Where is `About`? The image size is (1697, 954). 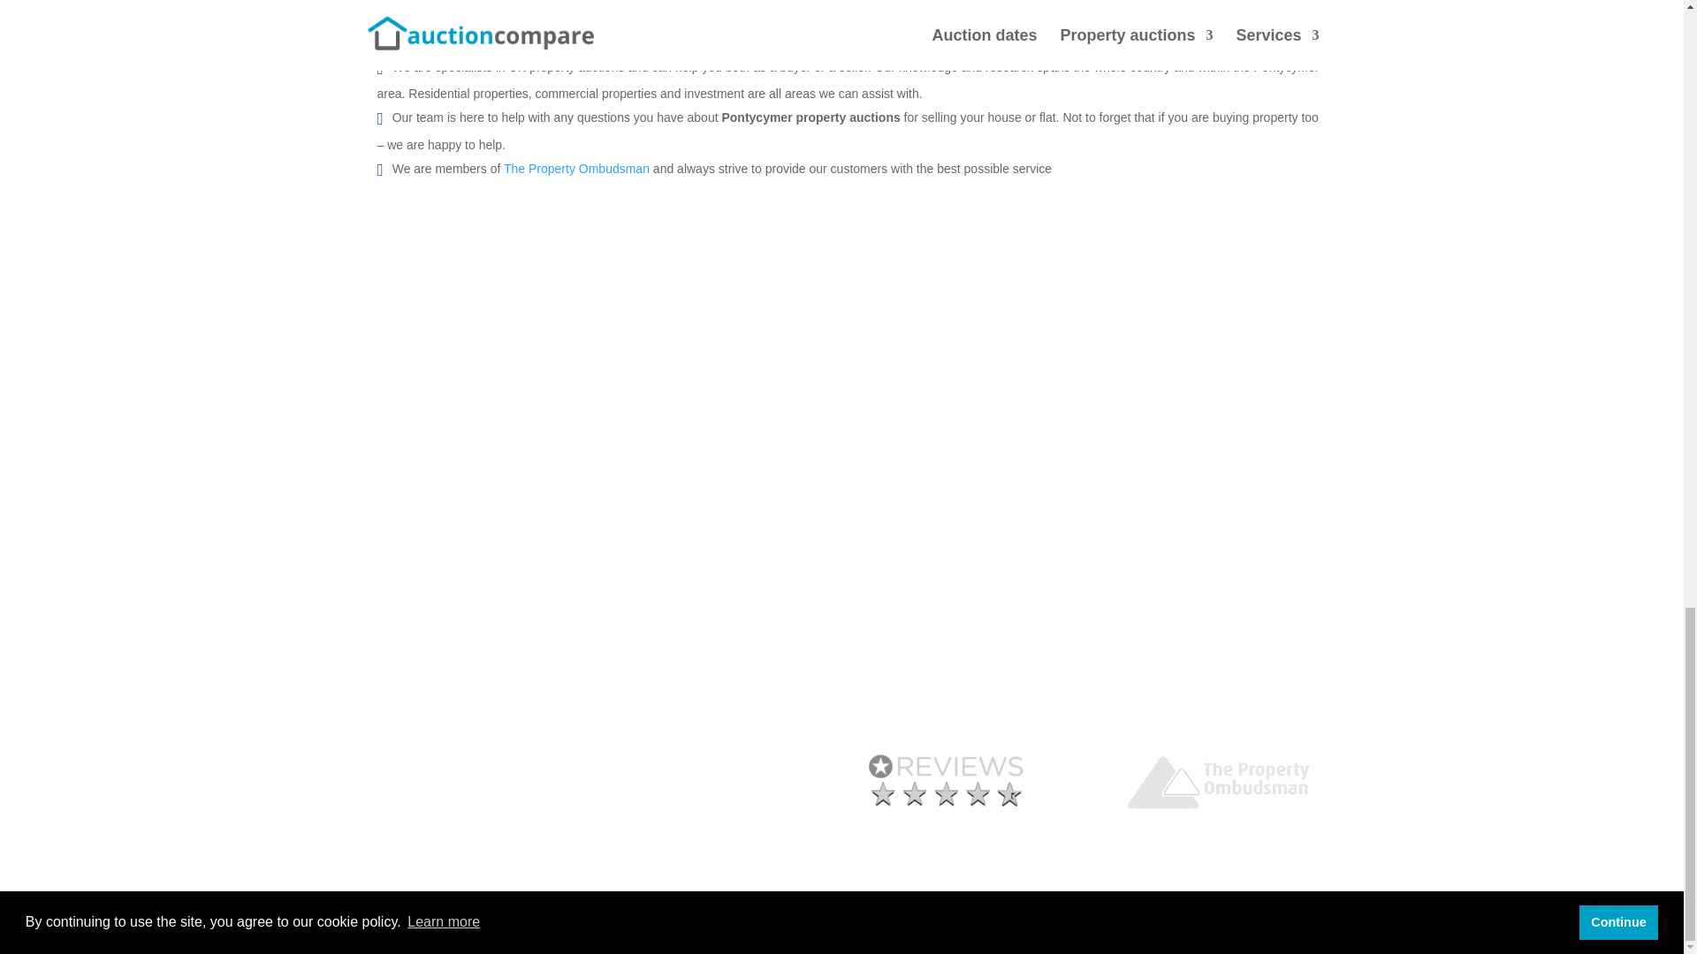 About is located at coordinates (1136, 652).